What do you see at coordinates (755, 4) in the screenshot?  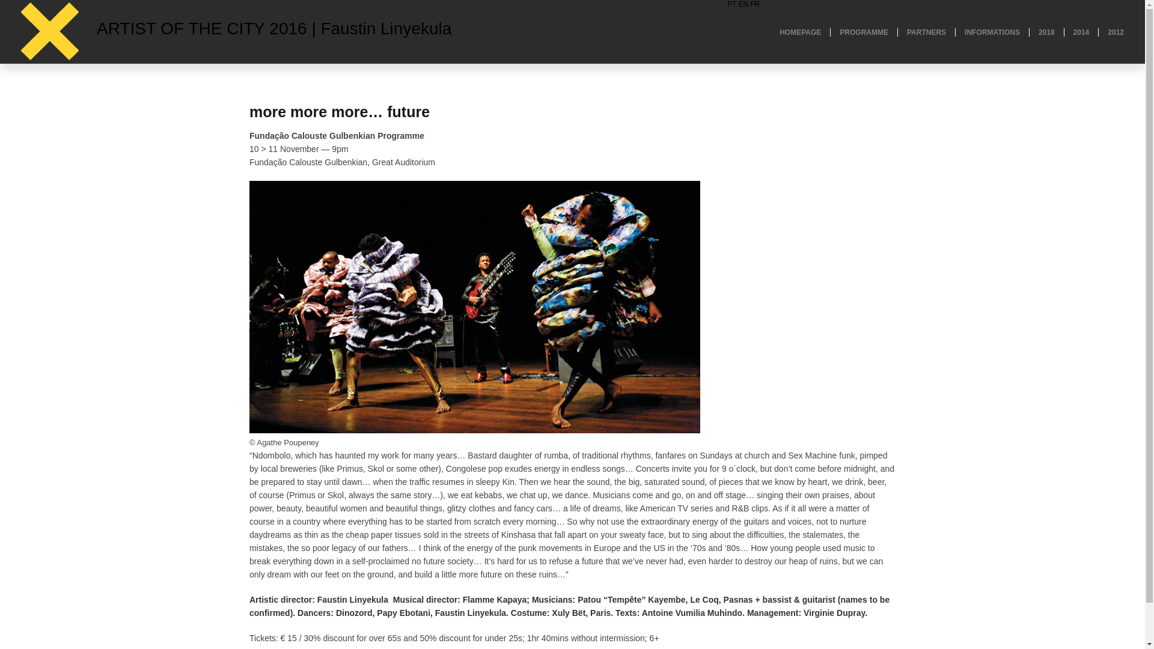 I see `FR` at bounding box center [755, 4].